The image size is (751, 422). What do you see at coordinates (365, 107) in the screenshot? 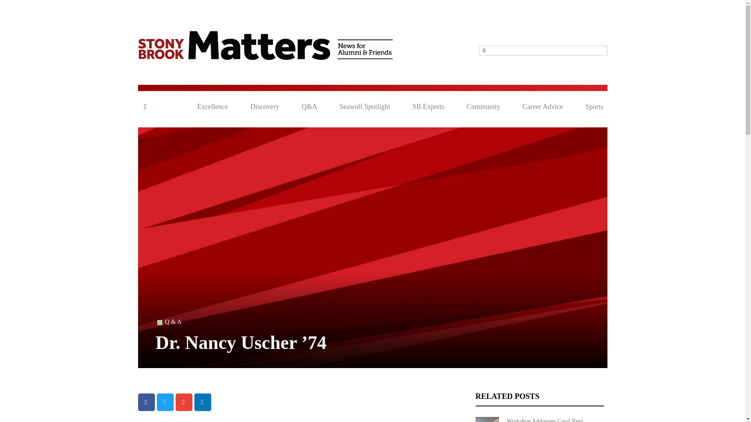
I see `Seawolf Spotlight` at bounding box center [365, 107].